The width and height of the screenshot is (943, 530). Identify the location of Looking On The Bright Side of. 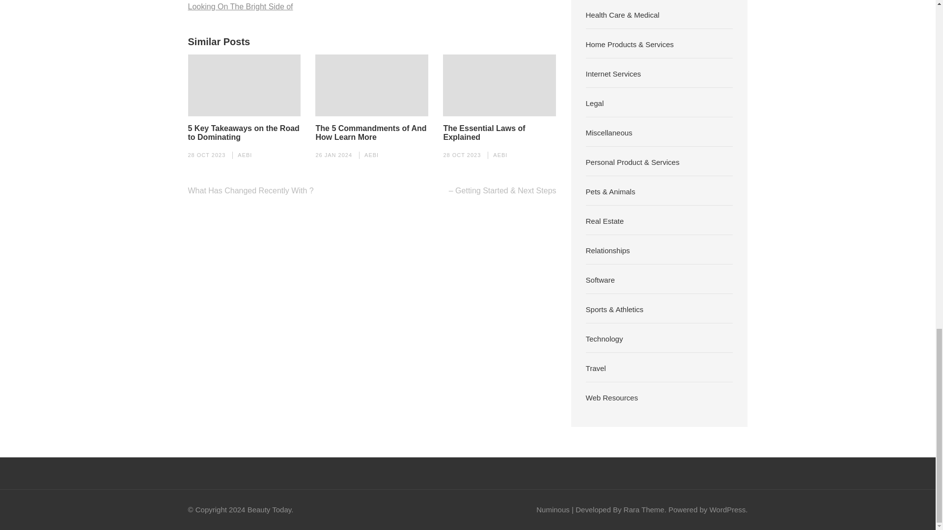
(240, 6).